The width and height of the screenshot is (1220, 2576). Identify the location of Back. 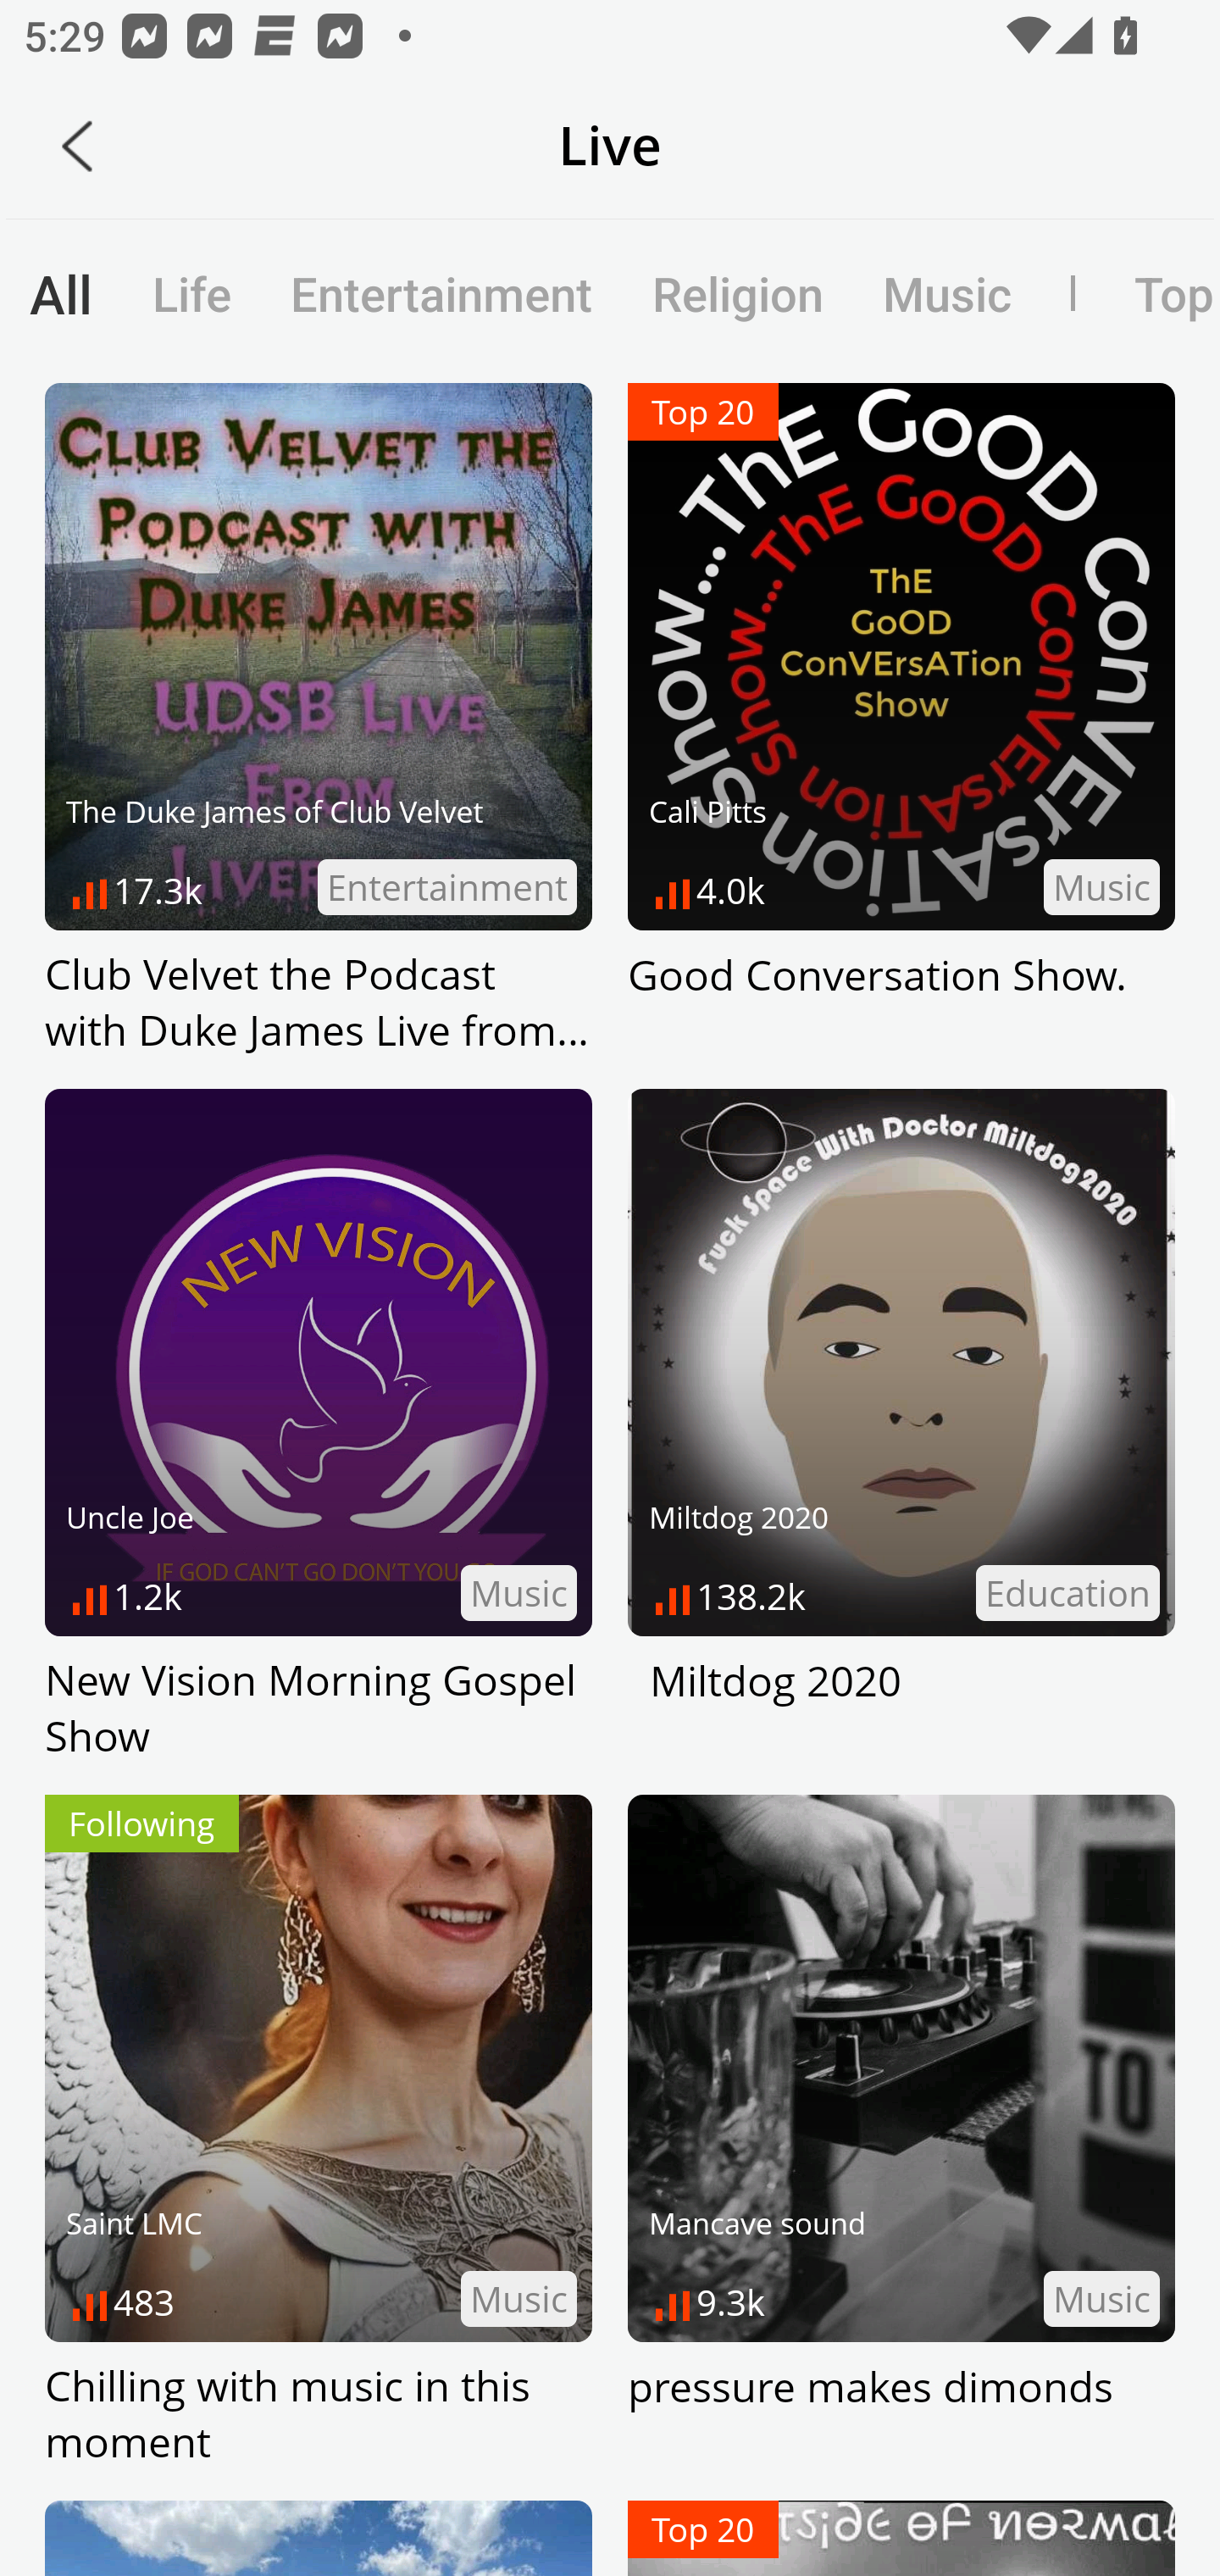
(77, 146).